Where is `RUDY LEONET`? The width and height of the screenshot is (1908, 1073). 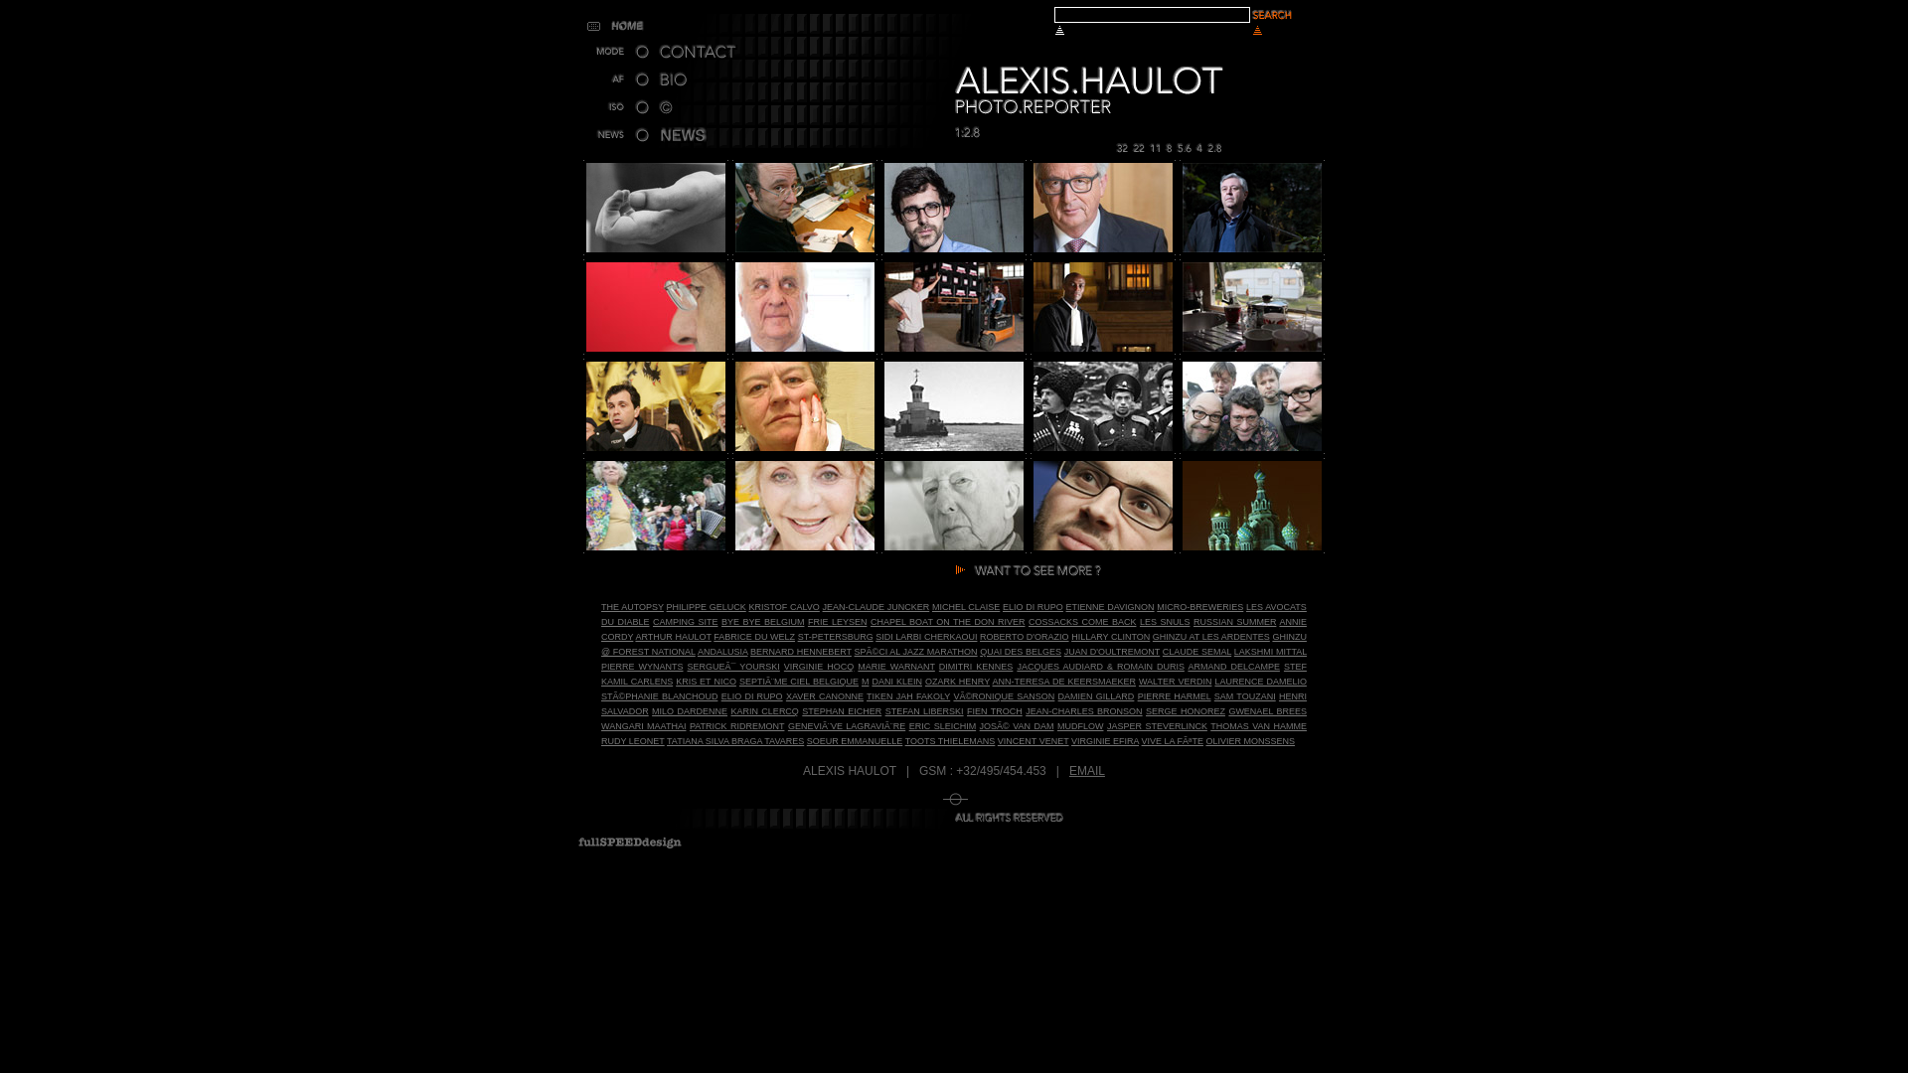 RUDY LEONET is located at coordinates (633, 741).